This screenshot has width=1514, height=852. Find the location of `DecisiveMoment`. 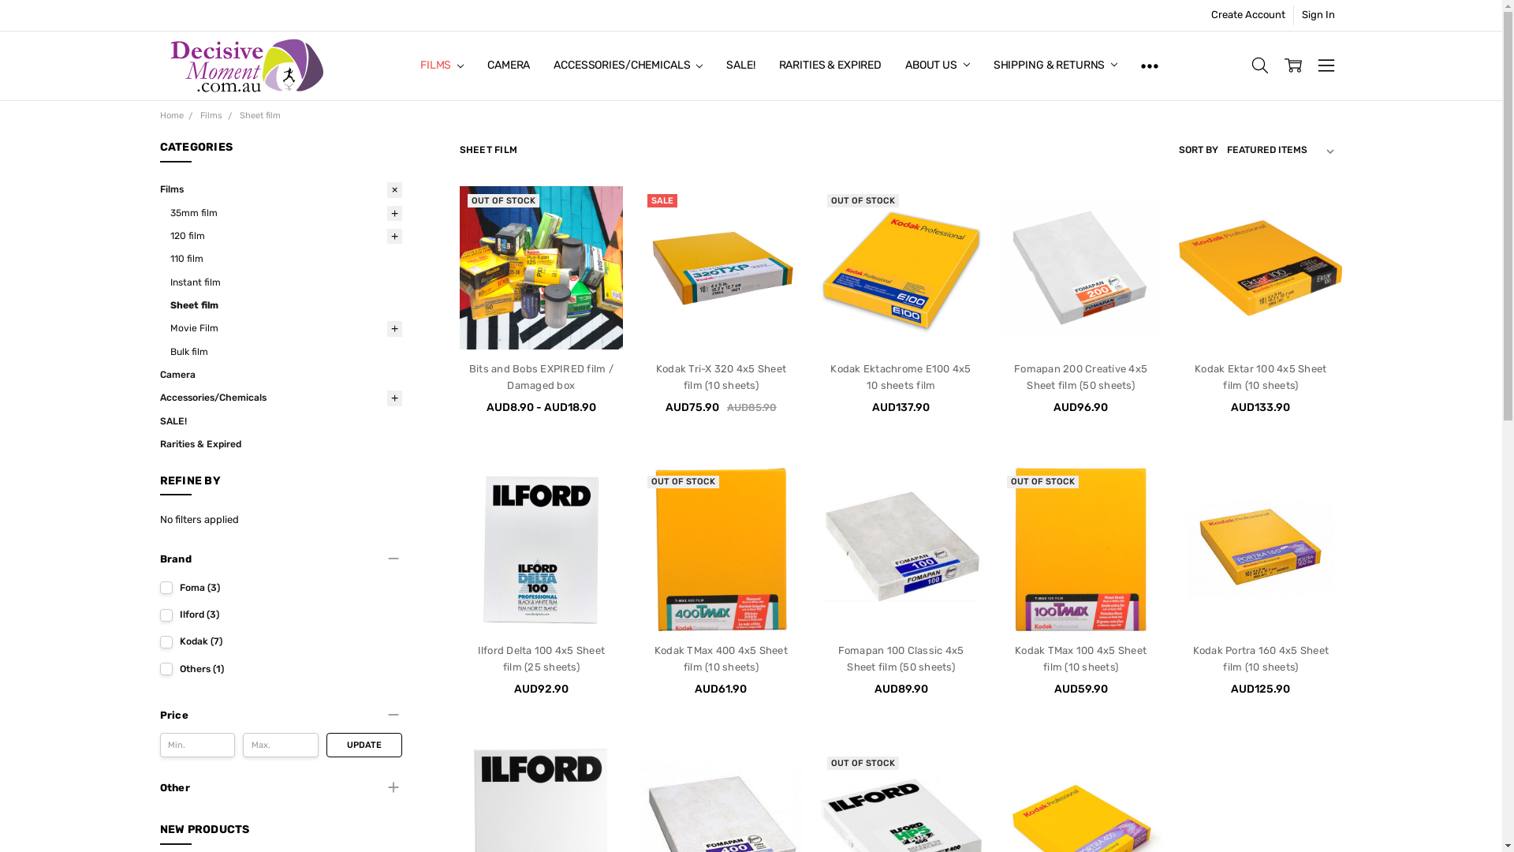

DecisiveMoment is located at coordinates (248, 66).